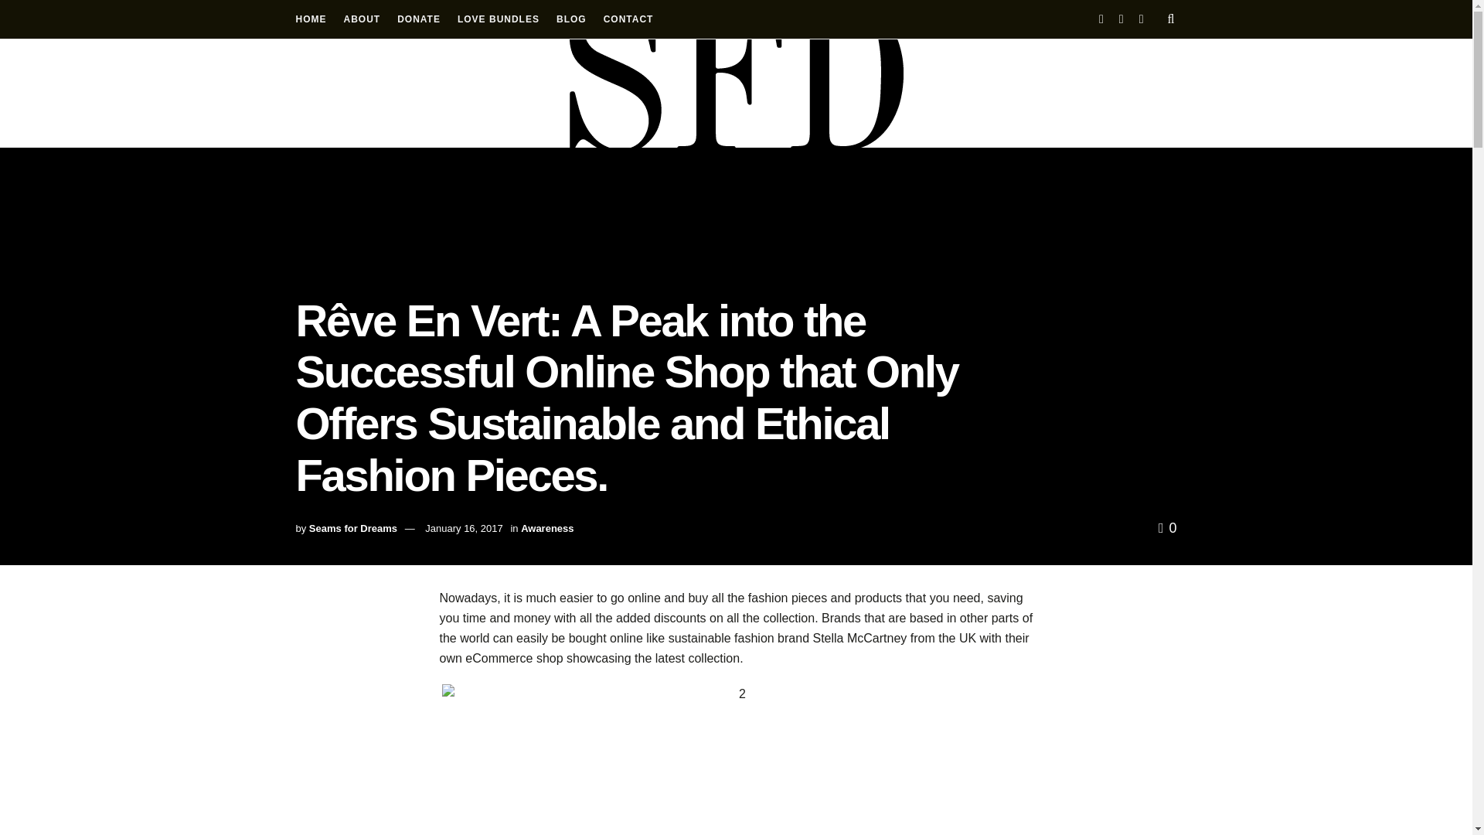 This screenshot has width=1484, height=835. What do you see at coordinates (419, 19) in the screenshot?
I see `DONATE` at bounding box center [419, 19].